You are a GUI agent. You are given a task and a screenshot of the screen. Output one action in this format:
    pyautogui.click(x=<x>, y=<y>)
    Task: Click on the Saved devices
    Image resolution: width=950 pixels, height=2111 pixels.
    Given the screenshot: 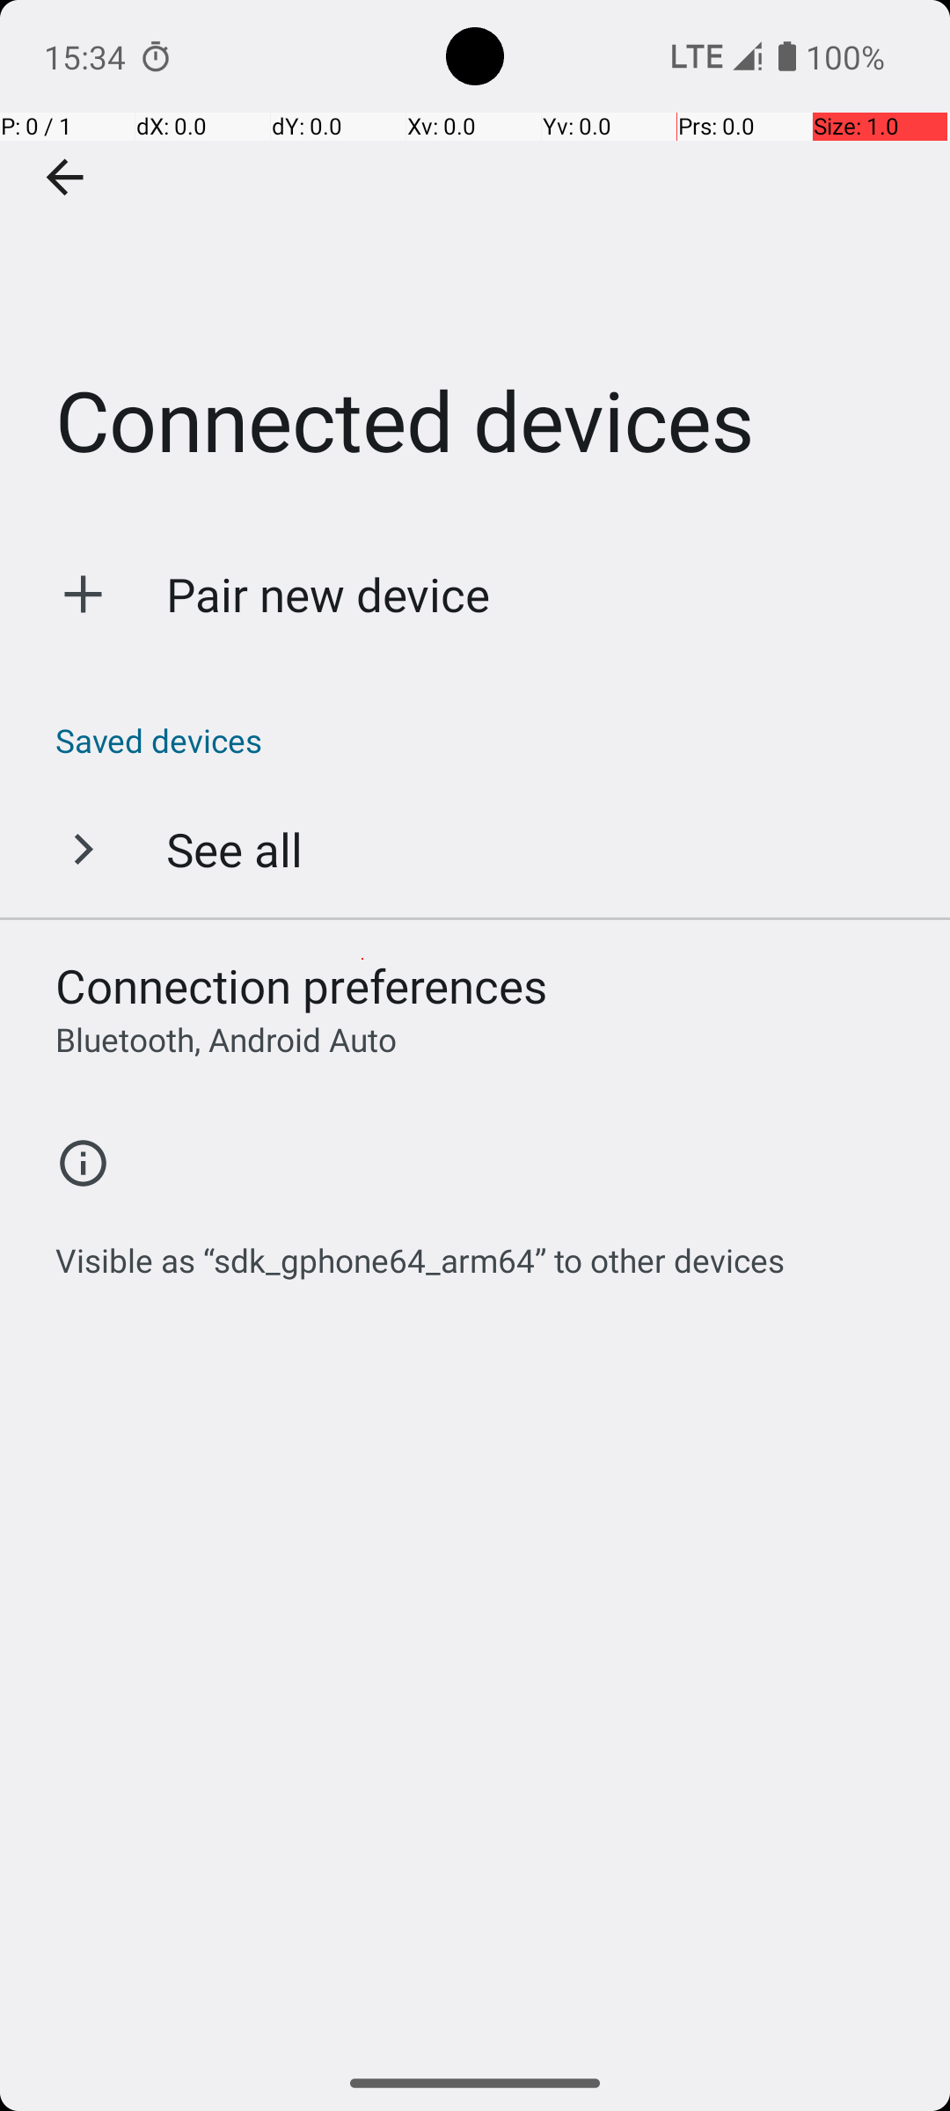 What is the action you would take?
    pyautogui.click(x=484, y=741)
    